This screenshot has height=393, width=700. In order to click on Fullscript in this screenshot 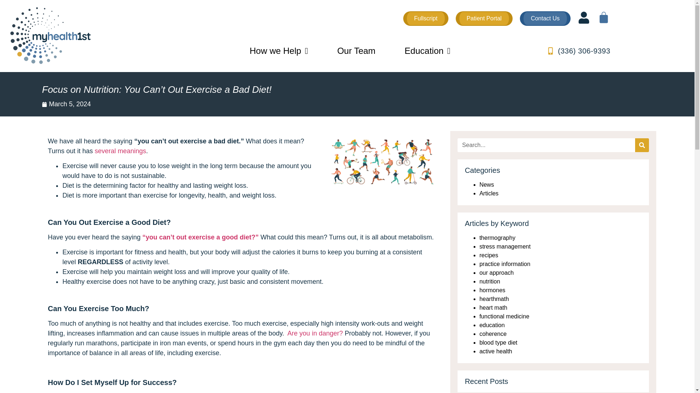, I will do `click(426, 19)`.